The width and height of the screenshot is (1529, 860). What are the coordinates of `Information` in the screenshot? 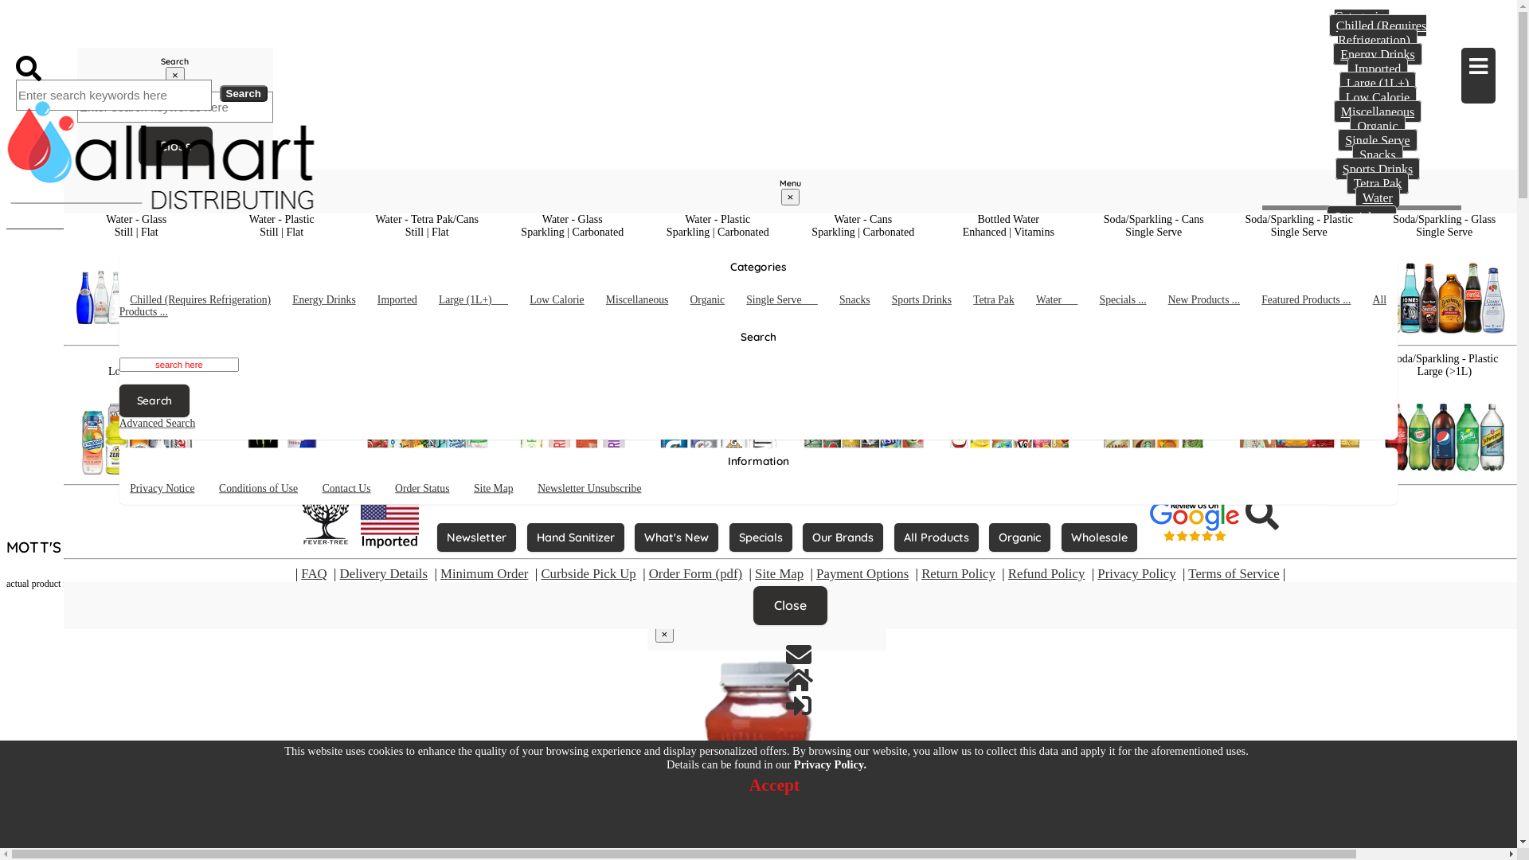 It's located at (1362, 287).